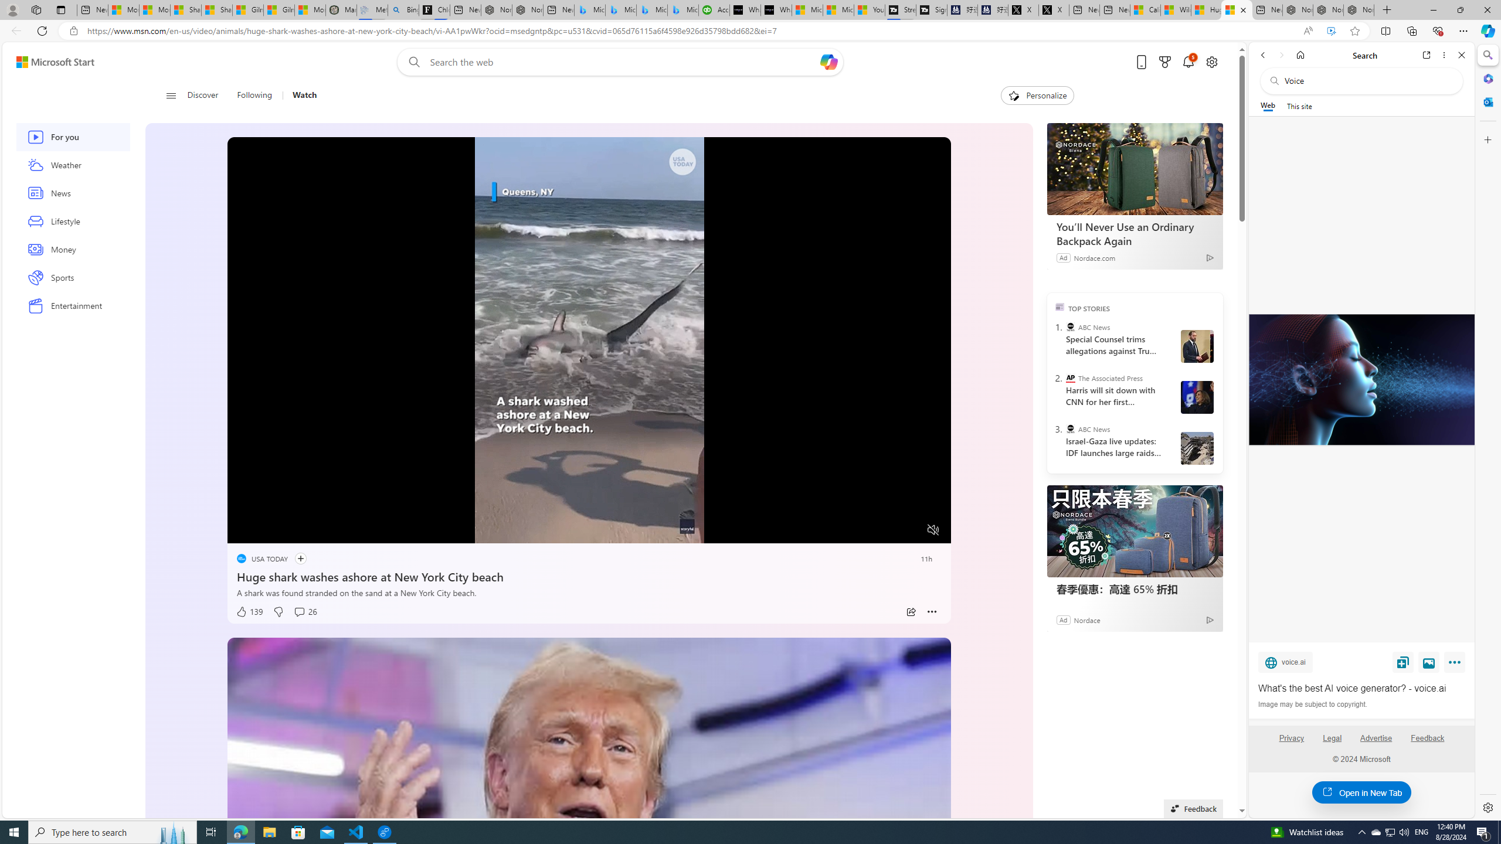  What do you see at coordinates (1359, 10) in the screenshot?
I see `Nordace - Siena Pro 15 Essential Set` at bounding box center [1359, 10].